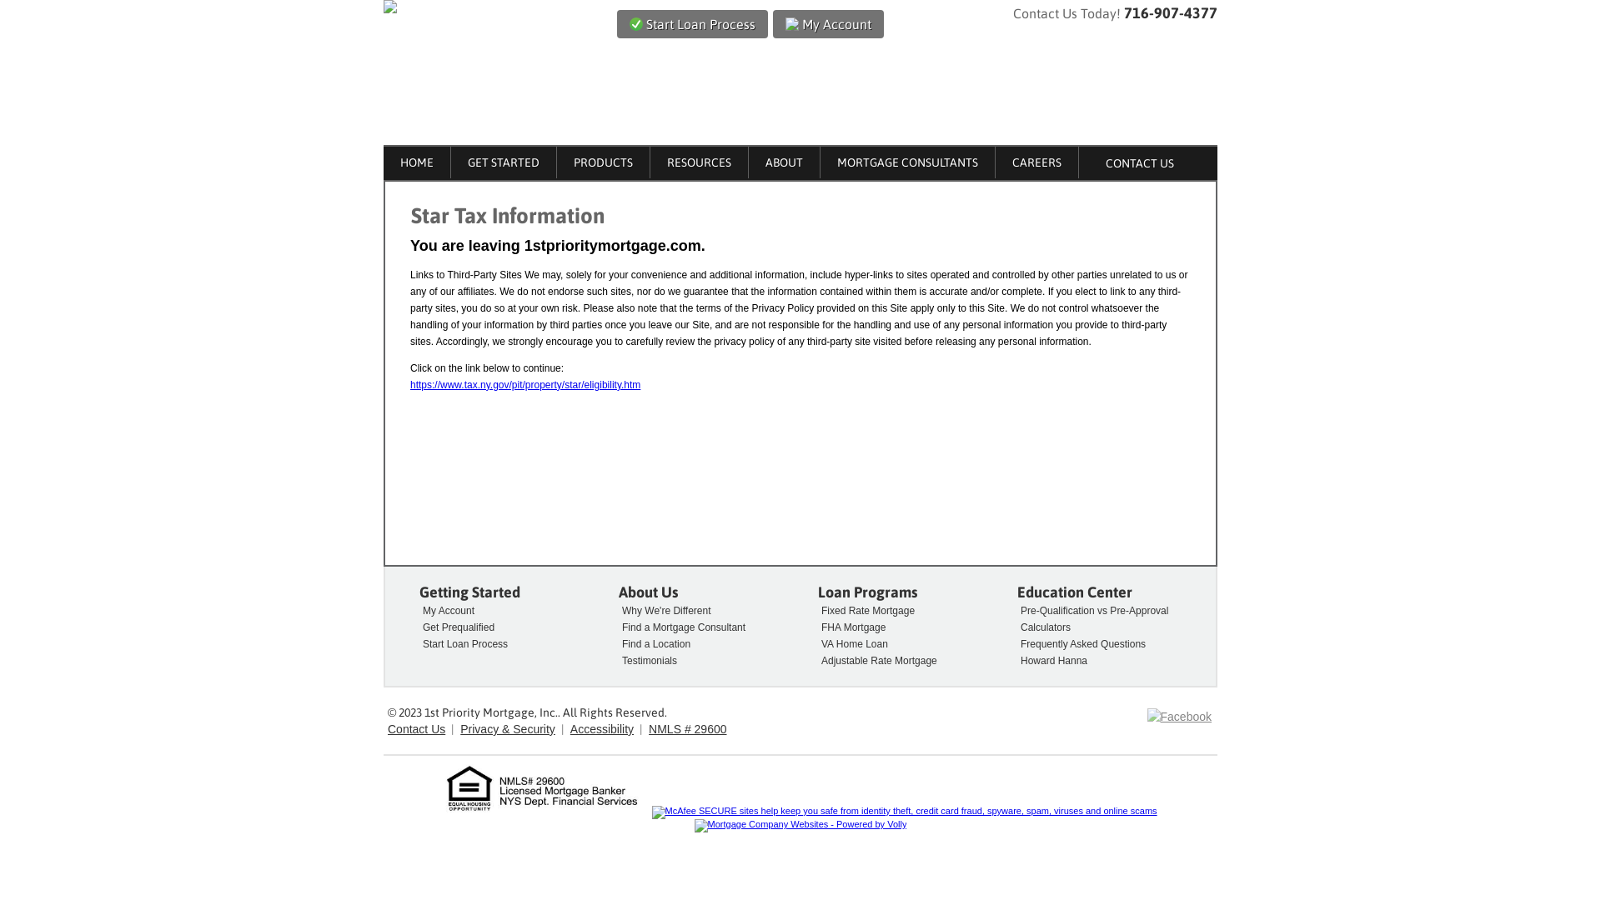 This screenshot has height=900, width=1601. Describe the element at coordinates (457, 627) in the screenshot. I see `Get Prequalified` at that location.